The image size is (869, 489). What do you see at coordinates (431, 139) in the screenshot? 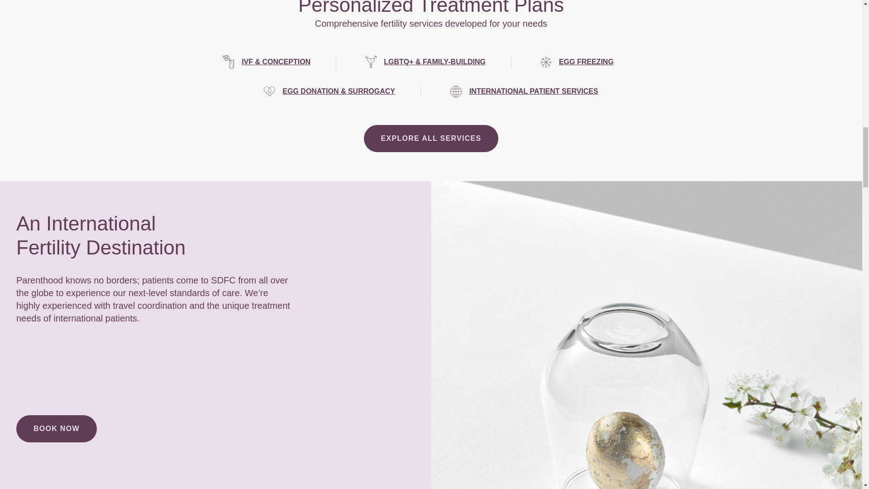
I see `EXPLORE ALL SERVICES` at bounding box center [431, 139].